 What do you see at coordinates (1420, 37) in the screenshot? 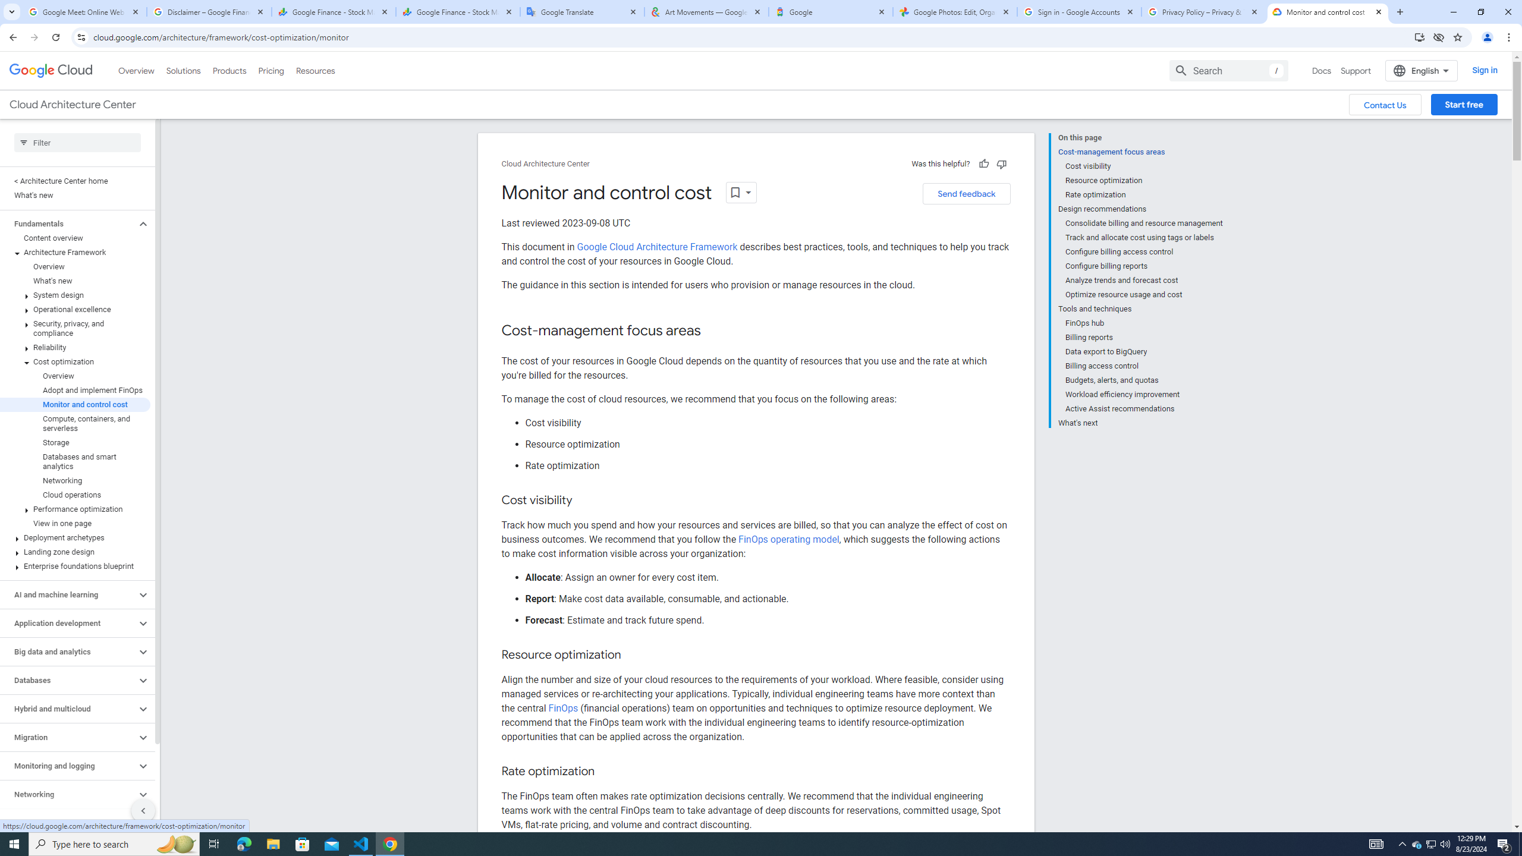
I see `Install Google Cloud` at bounding box center [1420, 37].